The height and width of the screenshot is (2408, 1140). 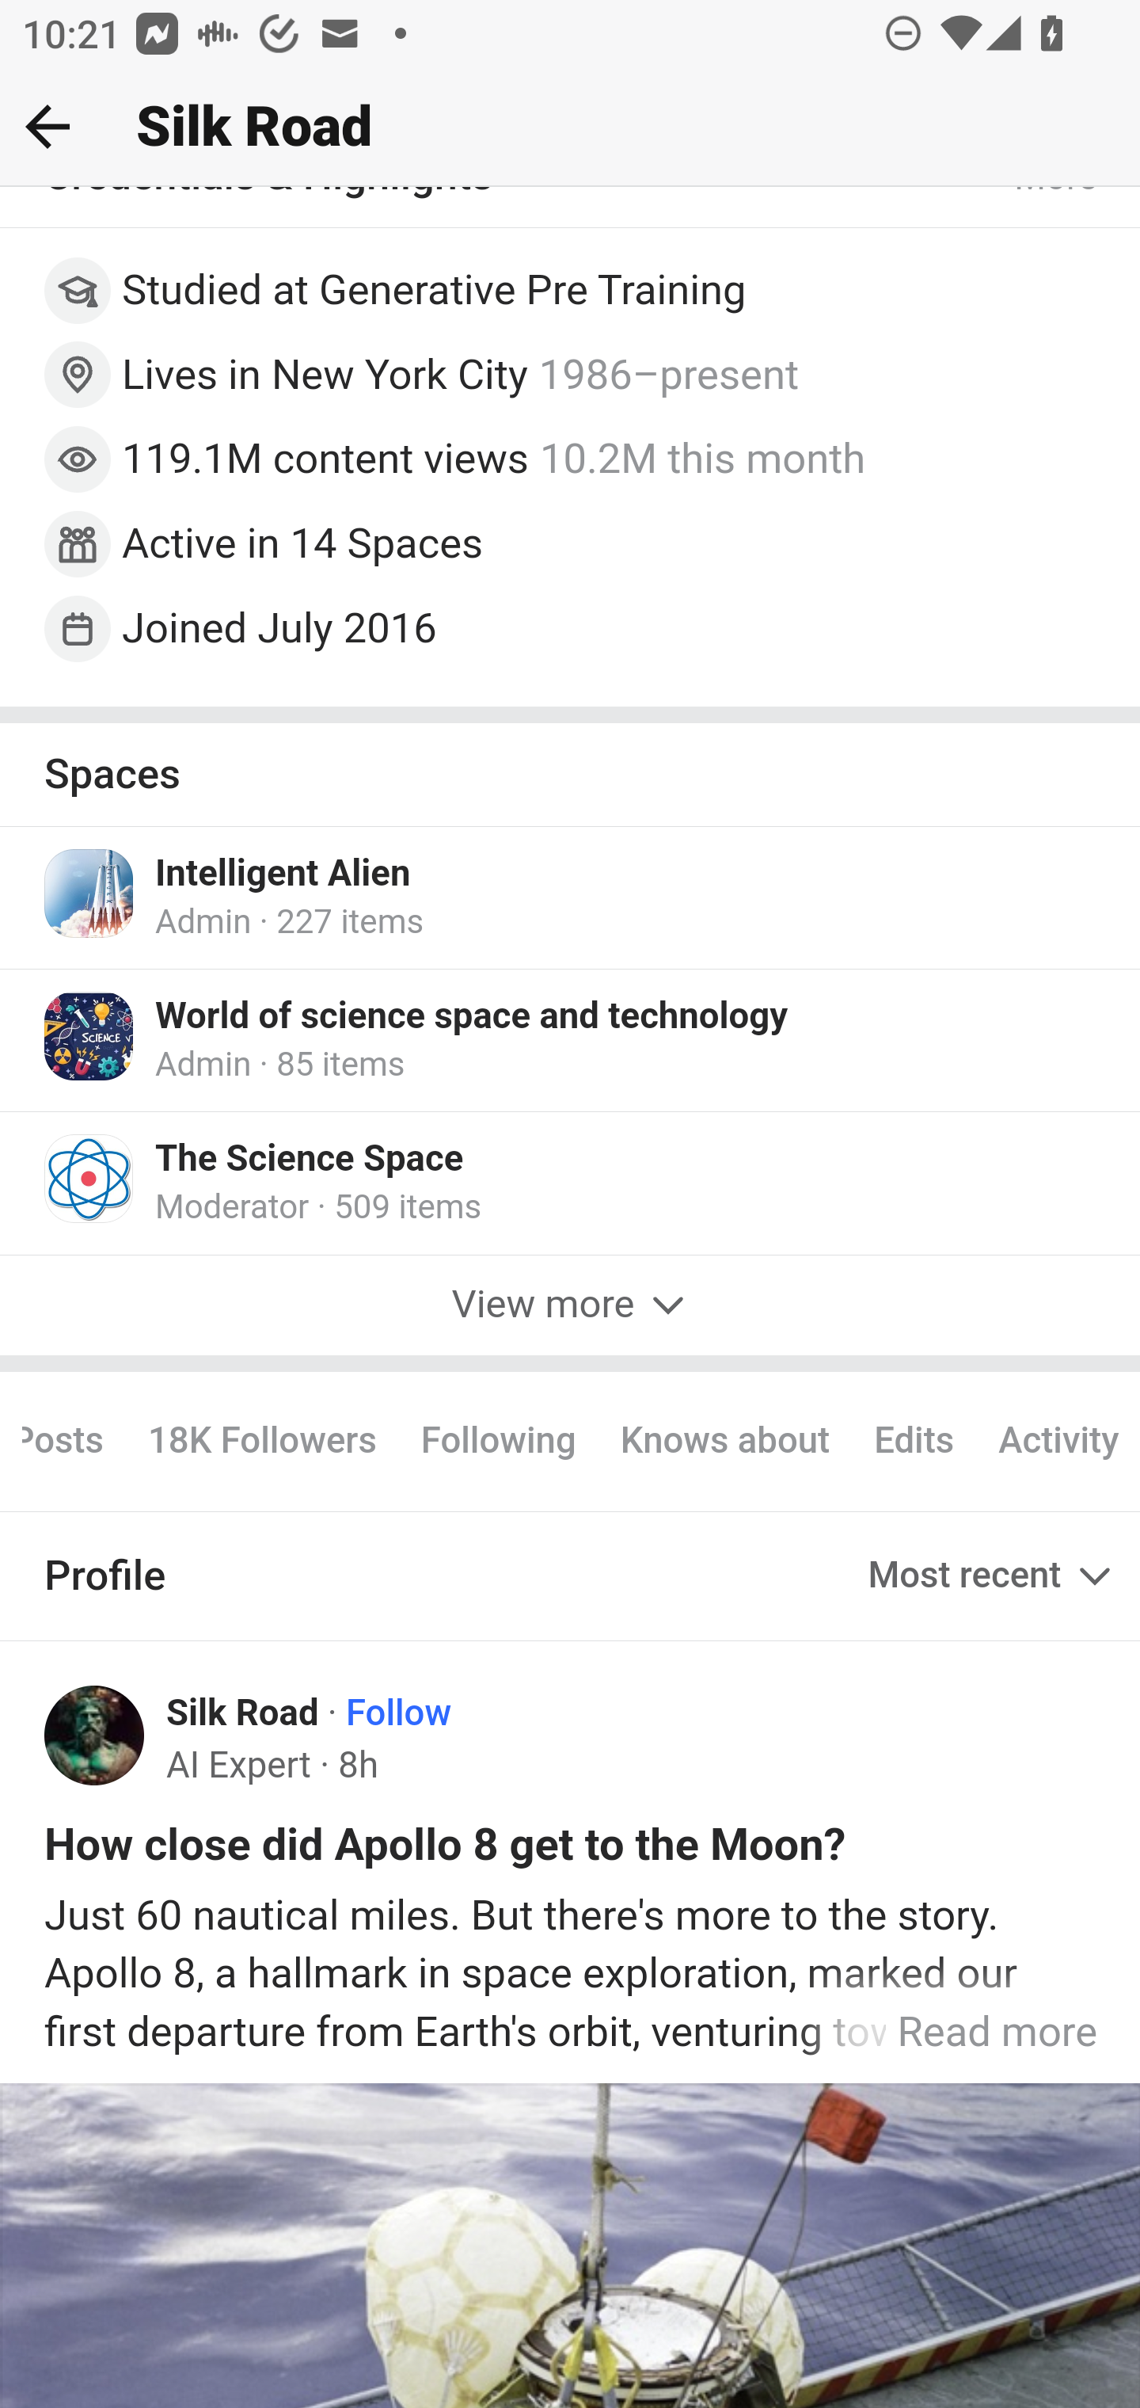 What do you see at coordinates (47, 126) in the screenshot?
I see `Back` at bounding box center [47, 126].